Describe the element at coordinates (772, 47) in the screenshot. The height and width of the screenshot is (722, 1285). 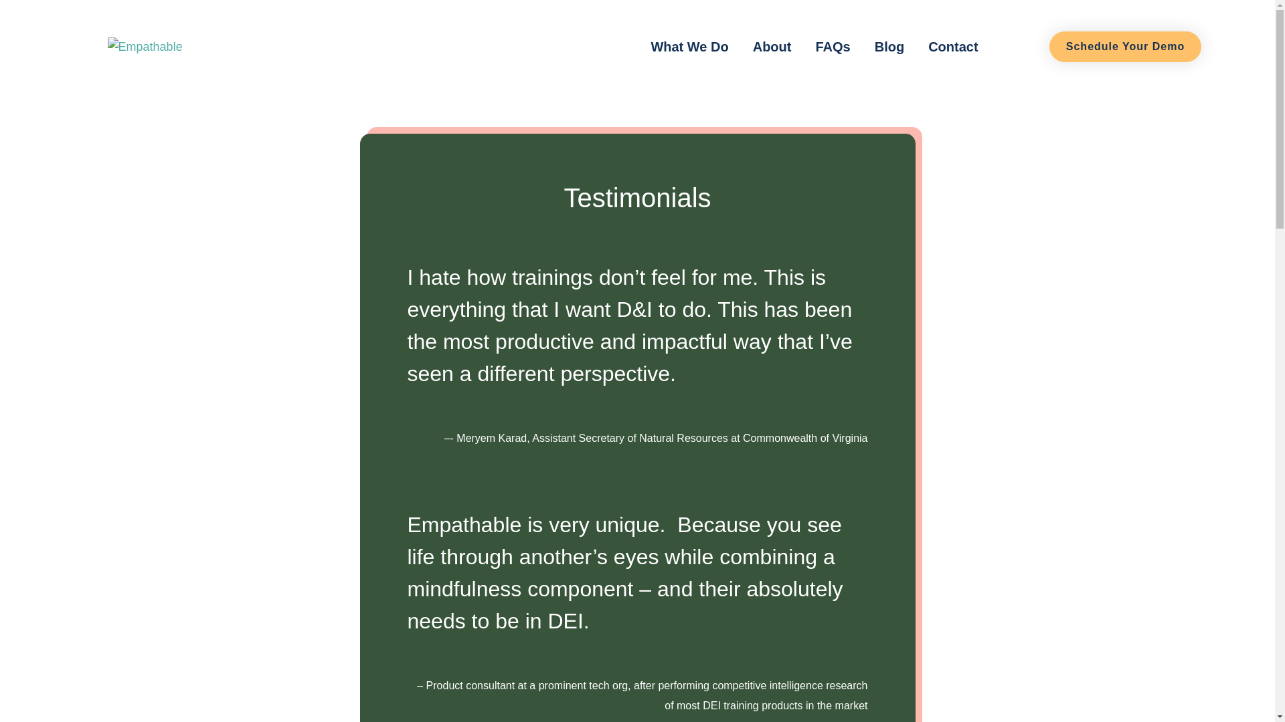
I see `About` at that location.